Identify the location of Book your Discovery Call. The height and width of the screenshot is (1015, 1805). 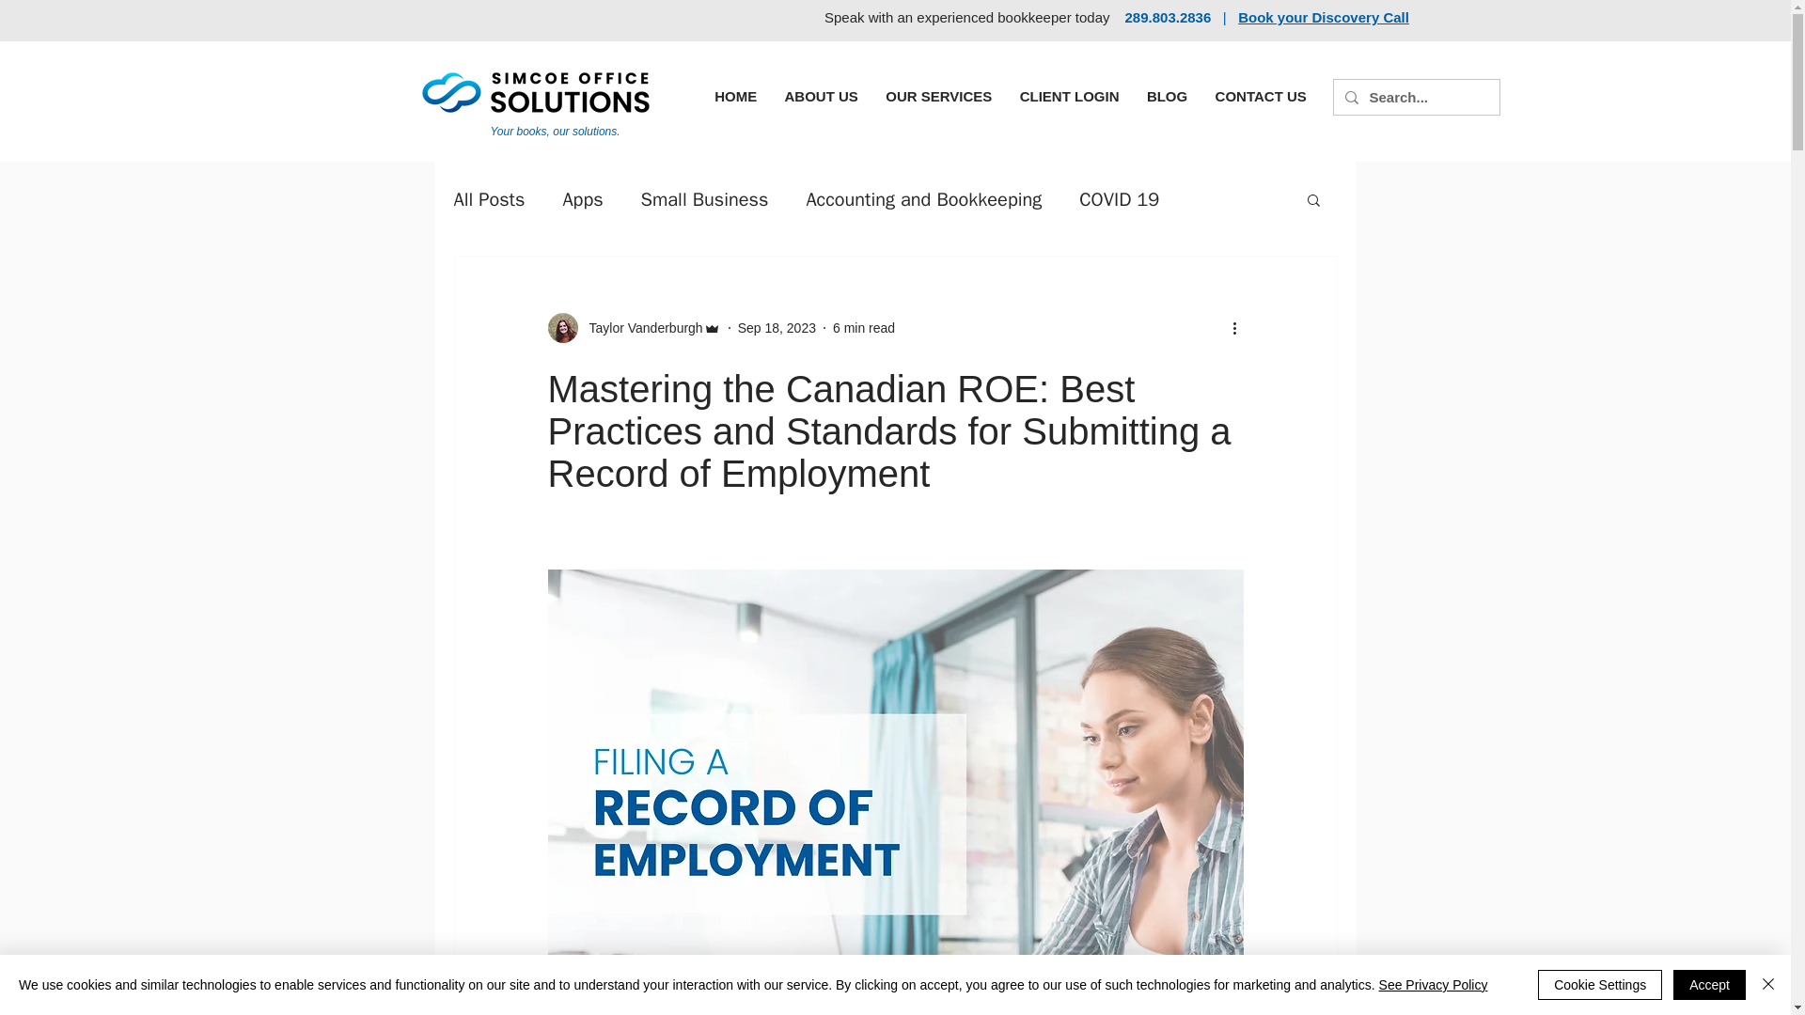
(1324, 17).